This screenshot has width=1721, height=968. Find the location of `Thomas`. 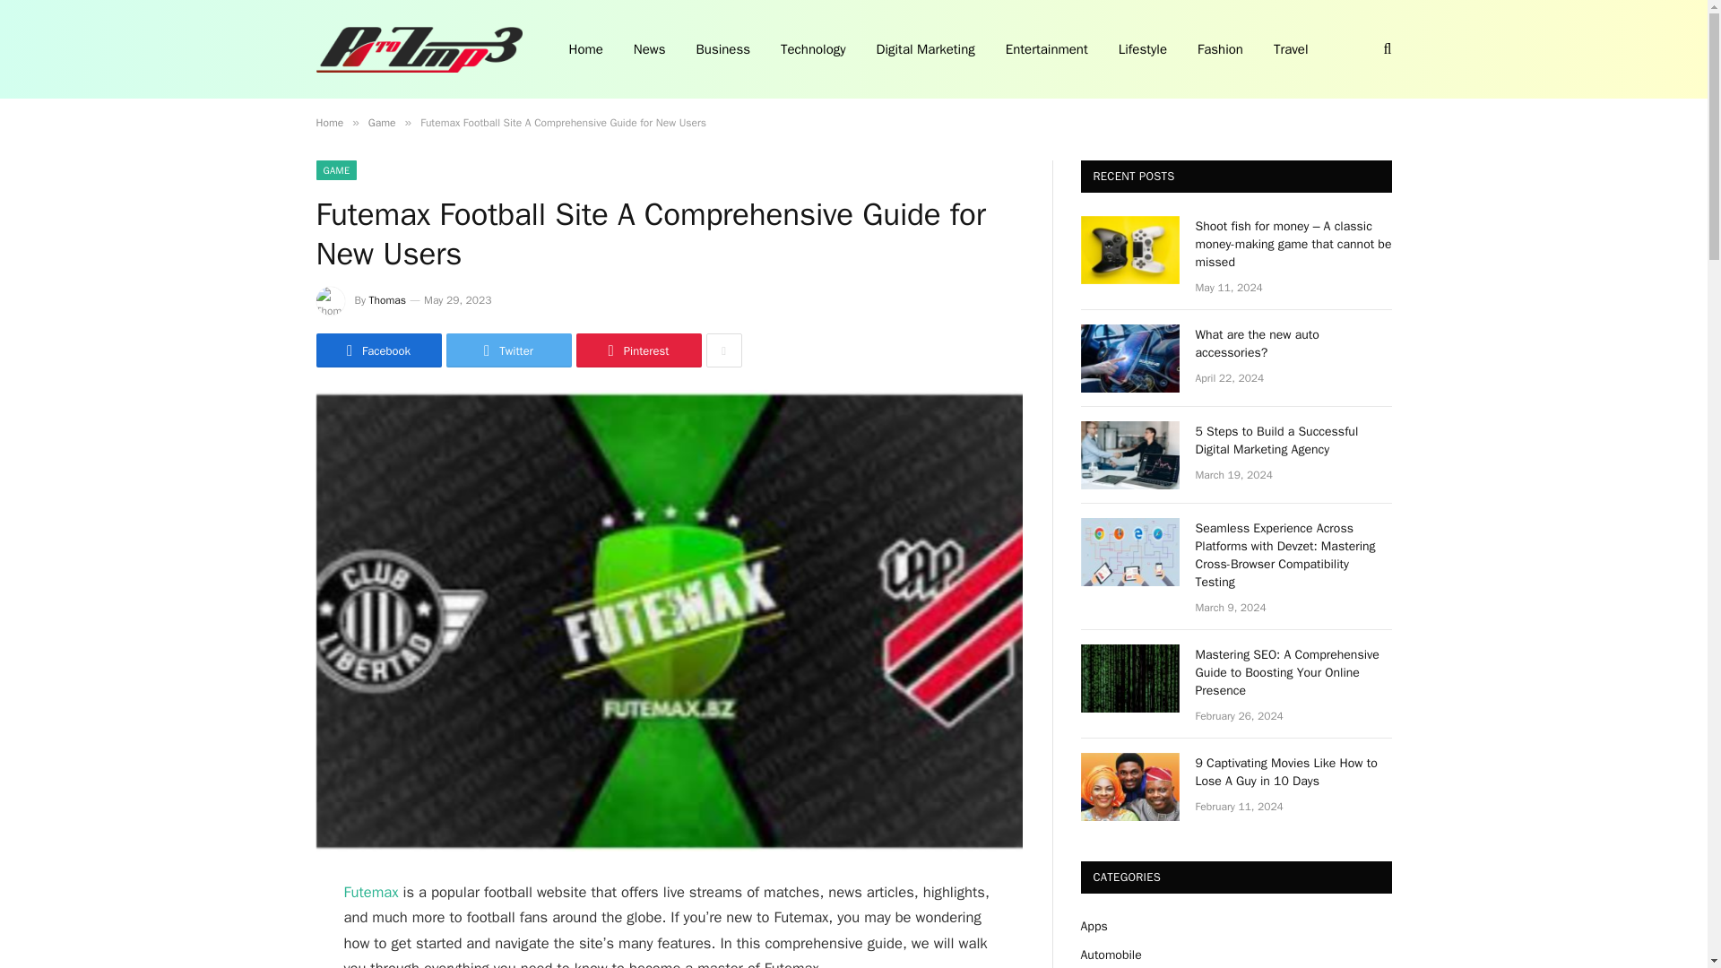

Thomas is located at coordinates (387, 300).